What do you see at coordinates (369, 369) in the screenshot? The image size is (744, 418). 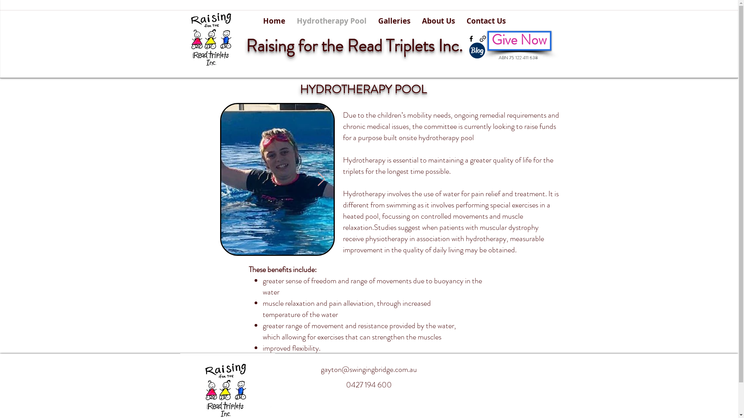 I see `gayton@swingingbridge.com.au` at bounding box center [369, 369].